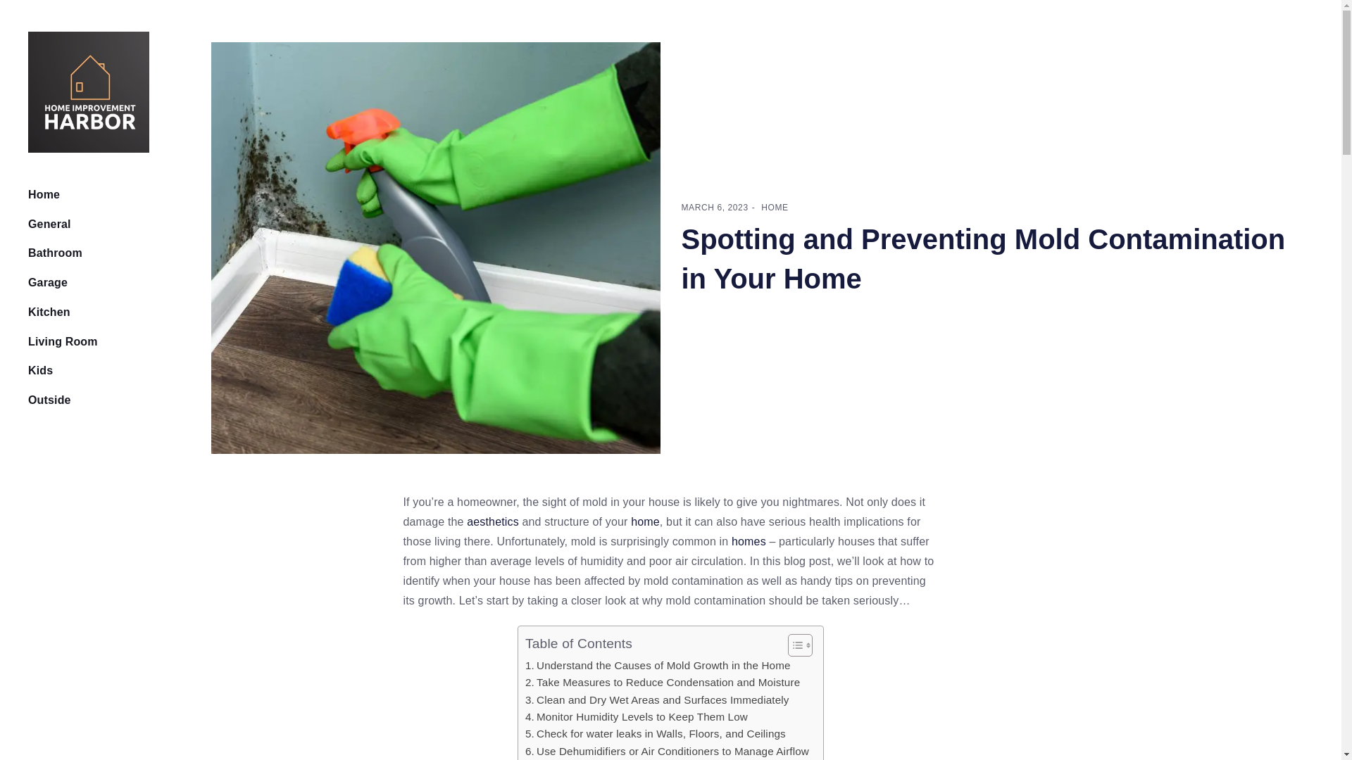 Image resolution: width=1352 pixels, height=760 pixels. What do you see at coordinates (493, 521) in the screenshot?
I see `aesthetics` at bounding box center [493, 521].